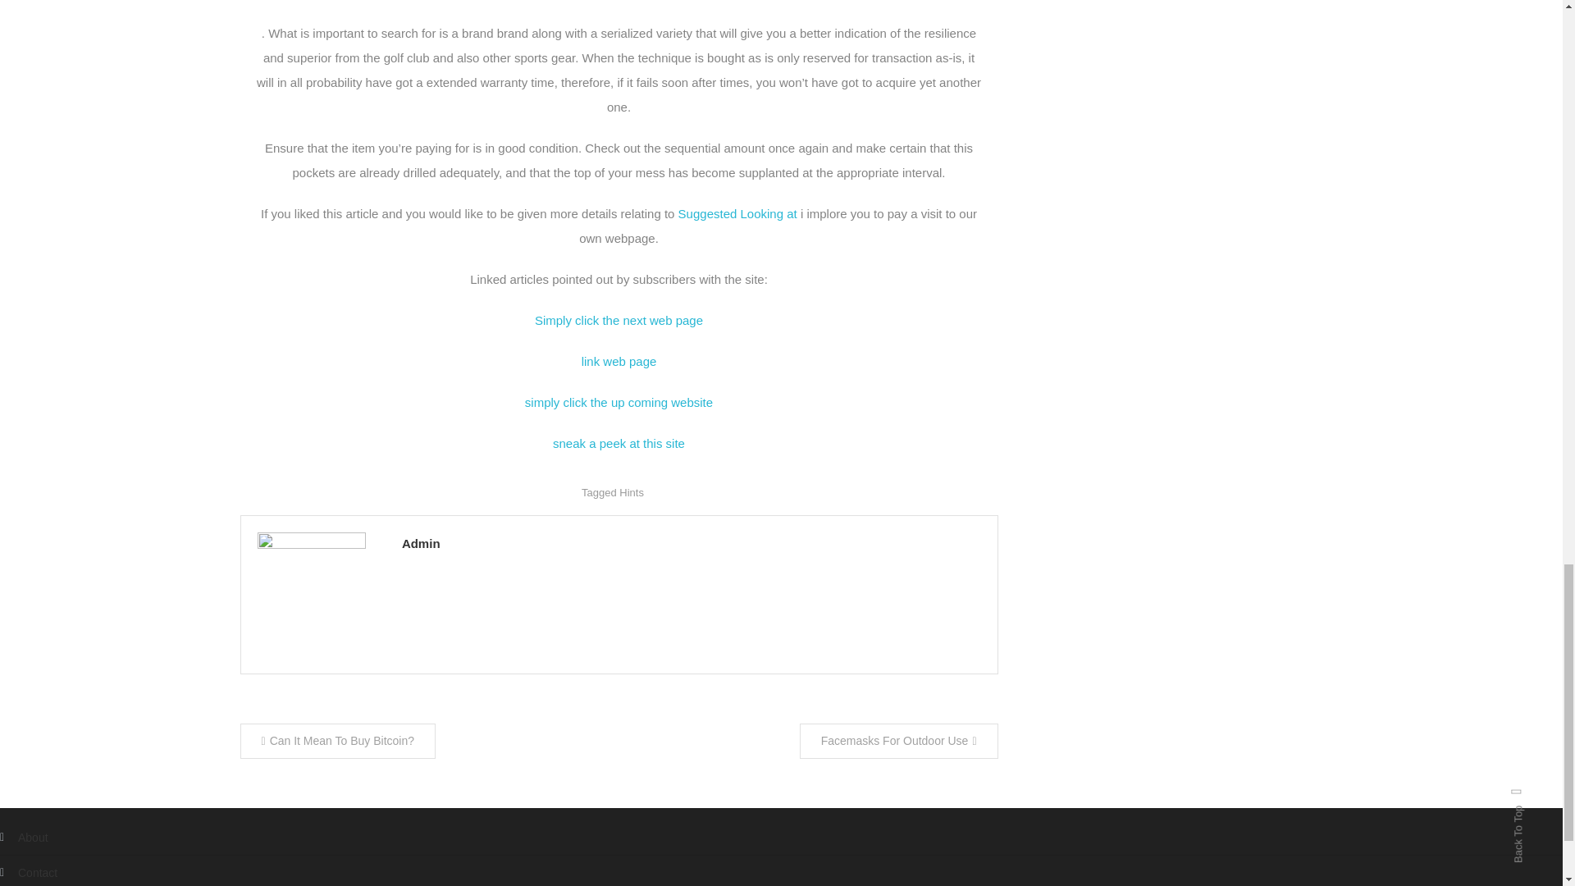 Image resolution: width=1575 pixels, height=886 pixels. I want to click on Hints, so click(632, 492).